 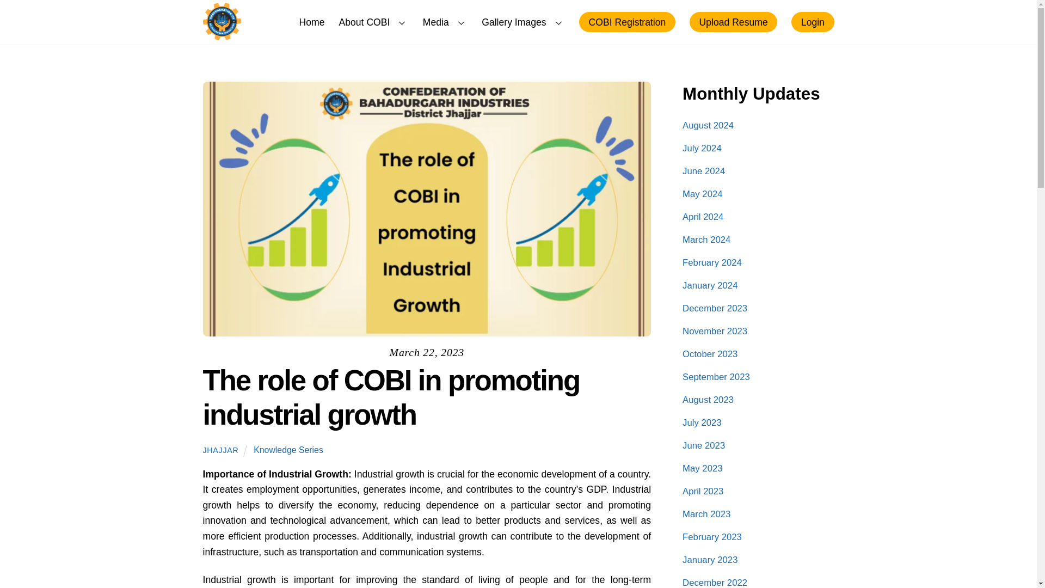 I want to click on COBI Registration, so click(x=627, y=22).